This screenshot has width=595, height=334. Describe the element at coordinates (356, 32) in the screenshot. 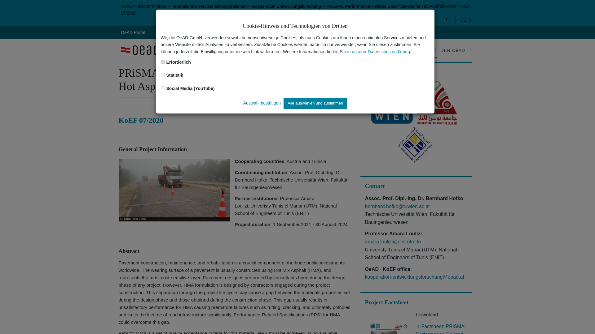

I see `Kontaktverzeichnis` at that location.